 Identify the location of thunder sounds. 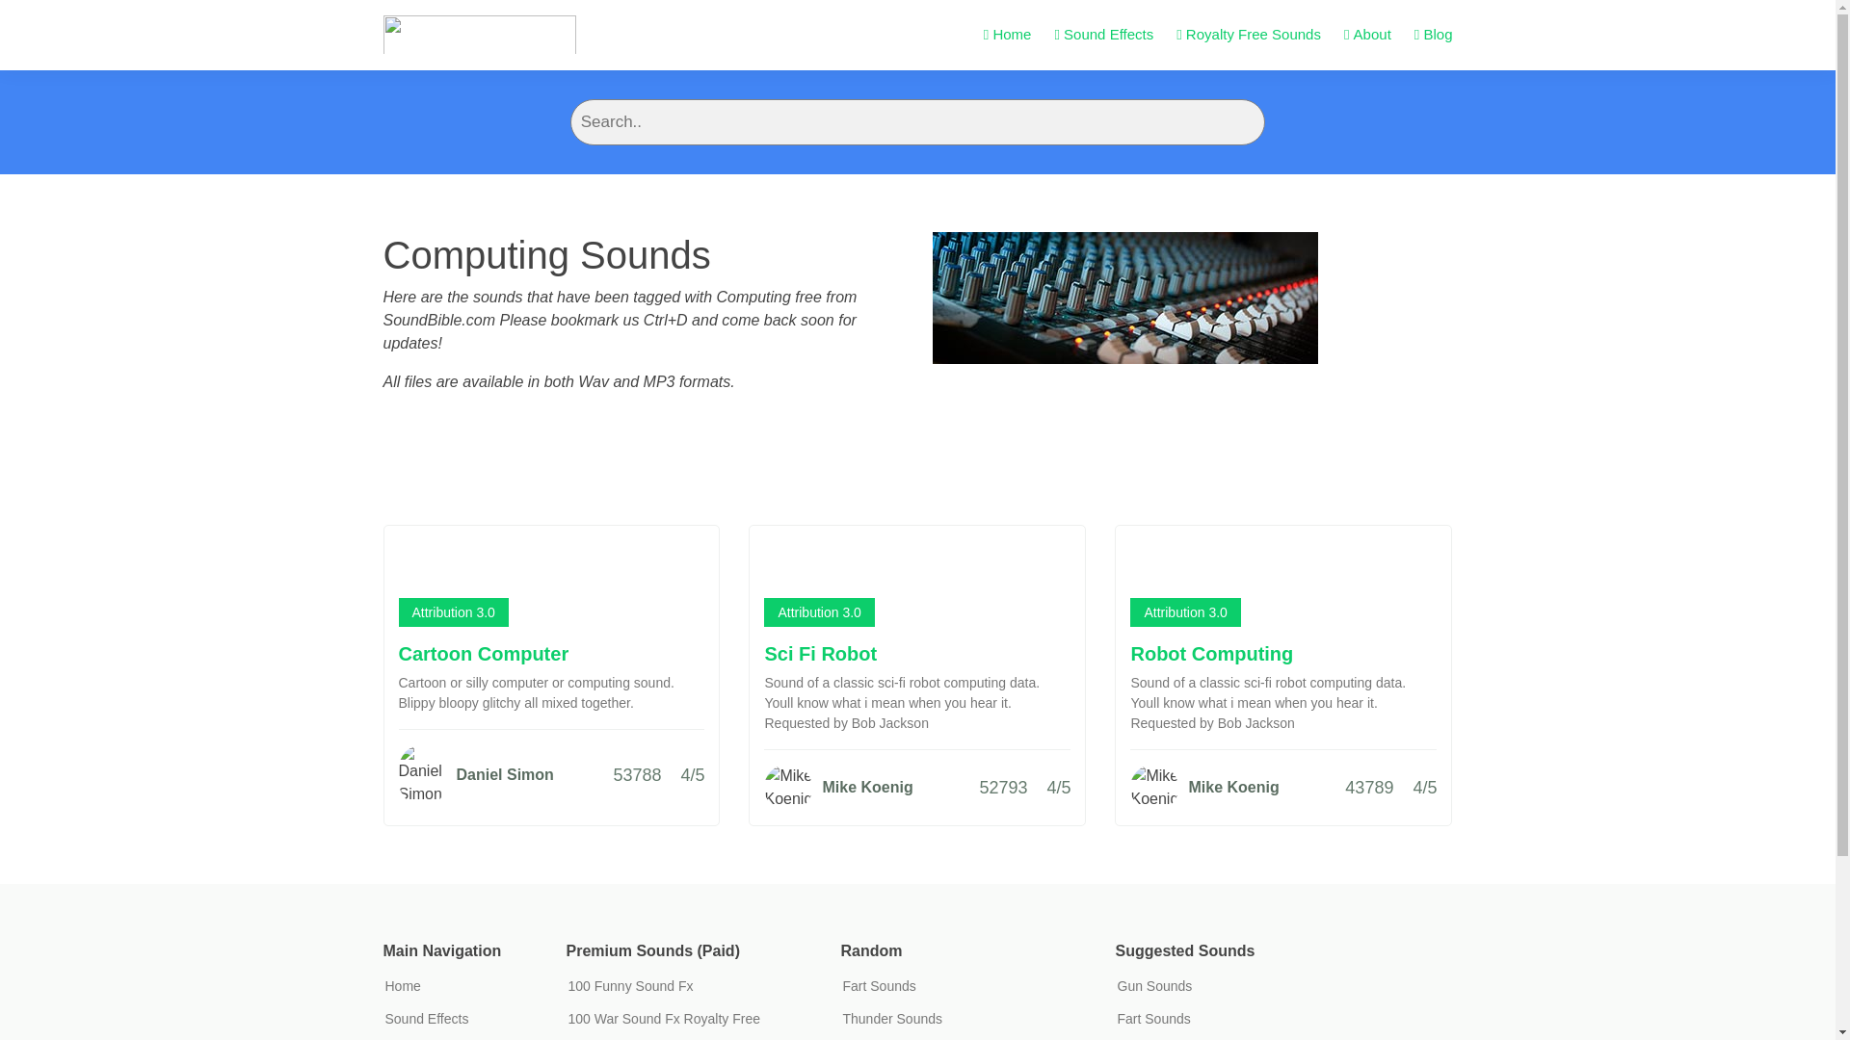
(891, 1018).